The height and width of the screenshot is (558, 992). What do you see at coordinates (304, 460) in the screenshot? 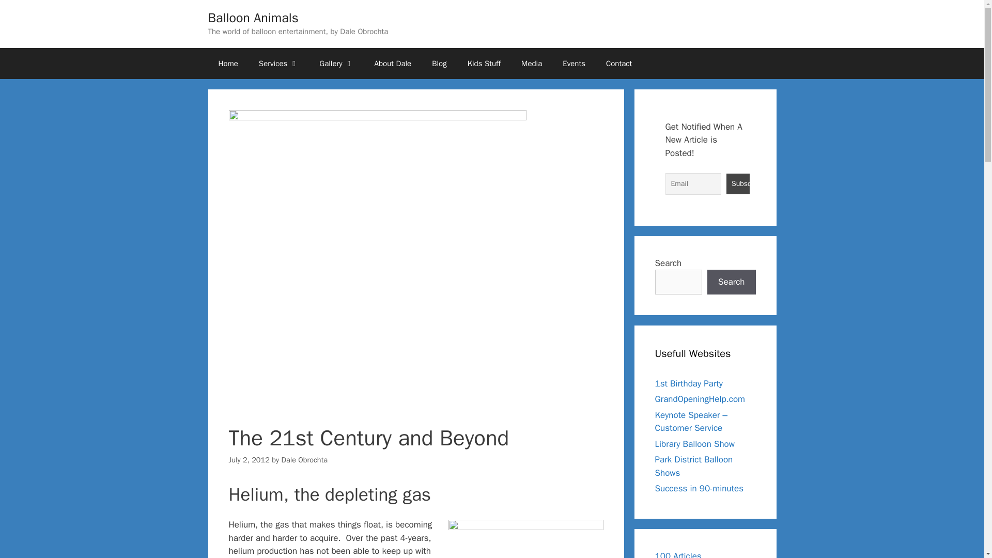
I see `Dale Obrochta` at bounding box center [304, 460].